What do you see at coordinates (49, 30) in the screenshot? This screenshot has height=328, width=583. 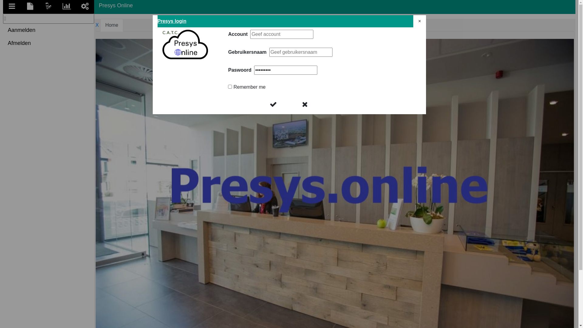 I see `Aanmelden` at bounding box center [49, 30].